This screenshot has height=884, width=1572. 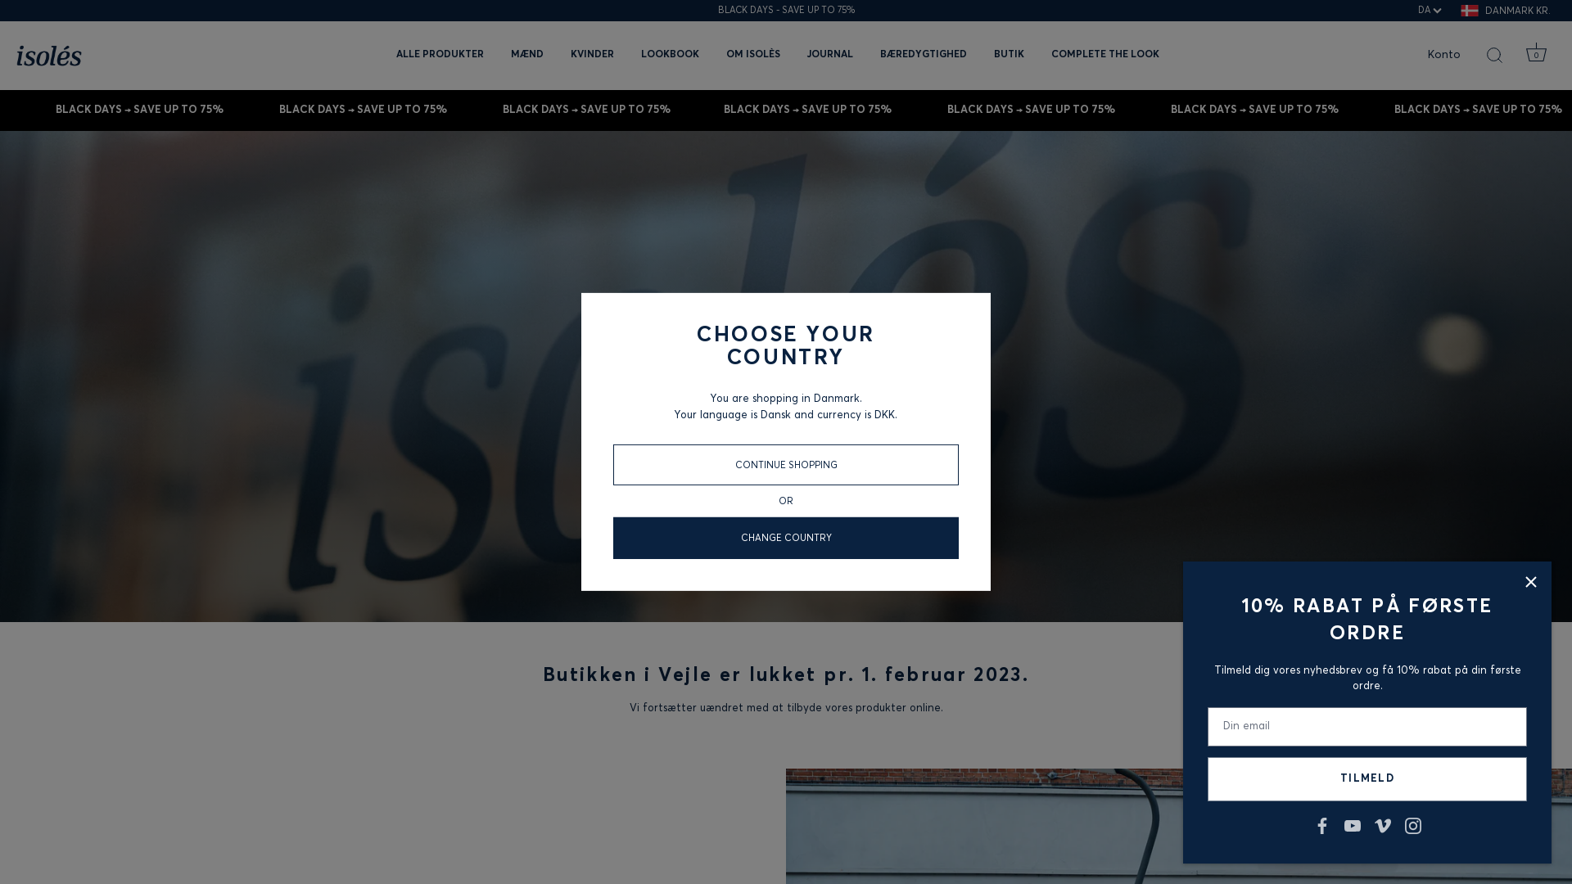 I want to click on BUTIK, so click(x=1009, y=56).